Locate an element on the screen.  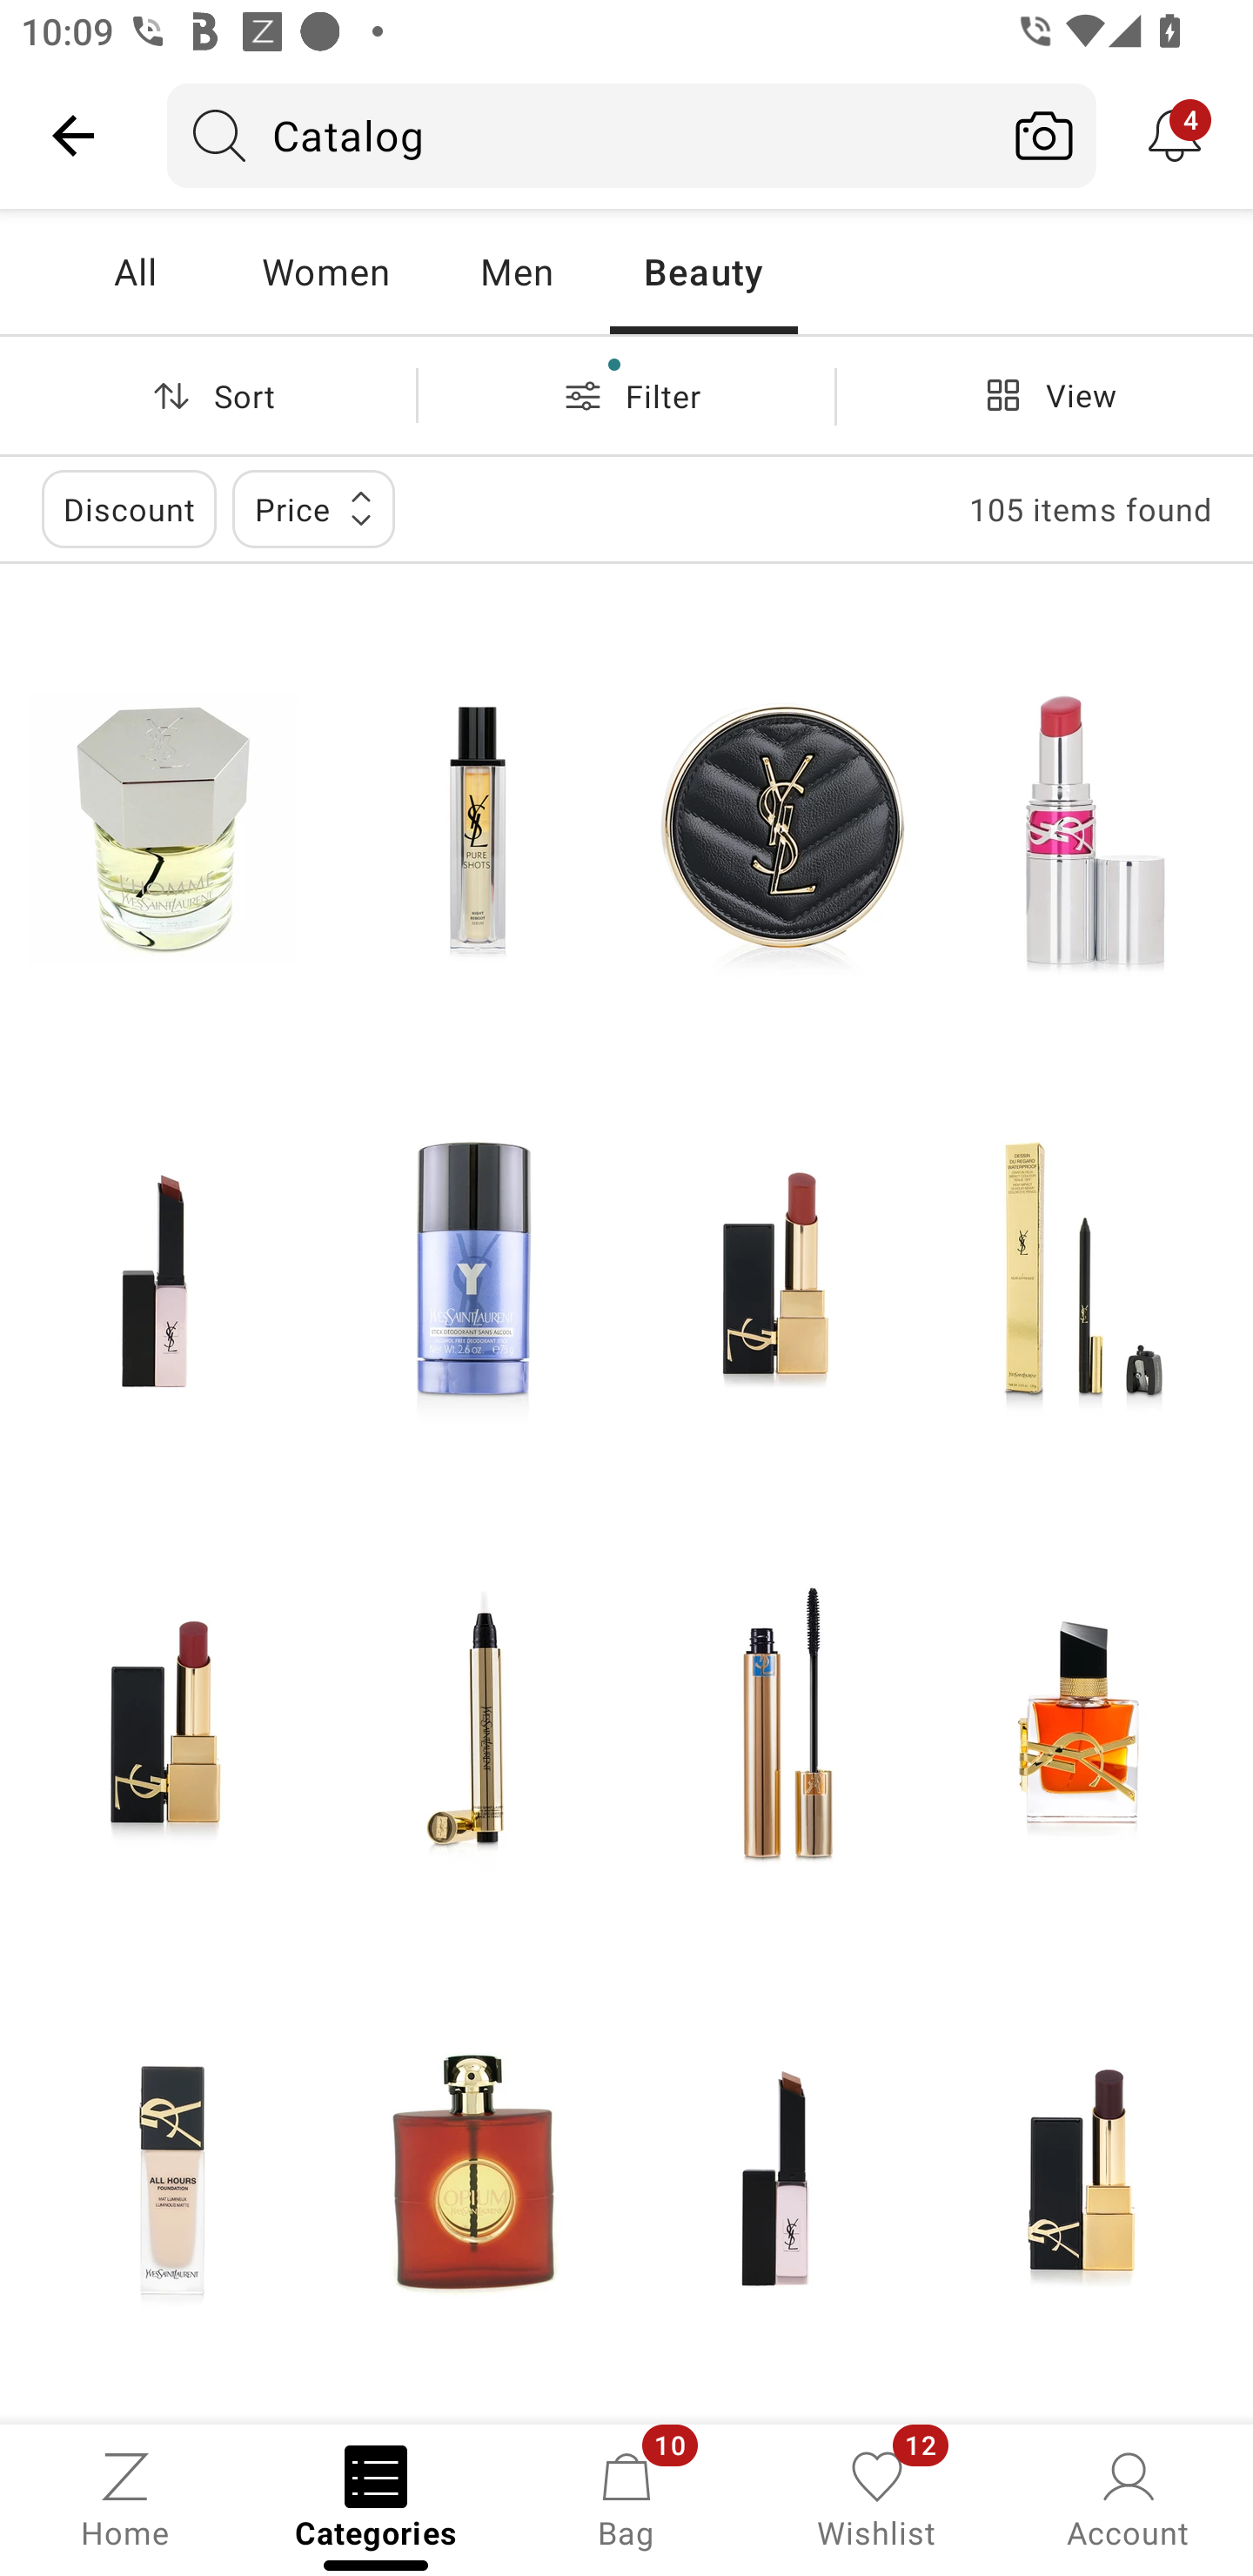
Sort is located at coordinates (208, 395).